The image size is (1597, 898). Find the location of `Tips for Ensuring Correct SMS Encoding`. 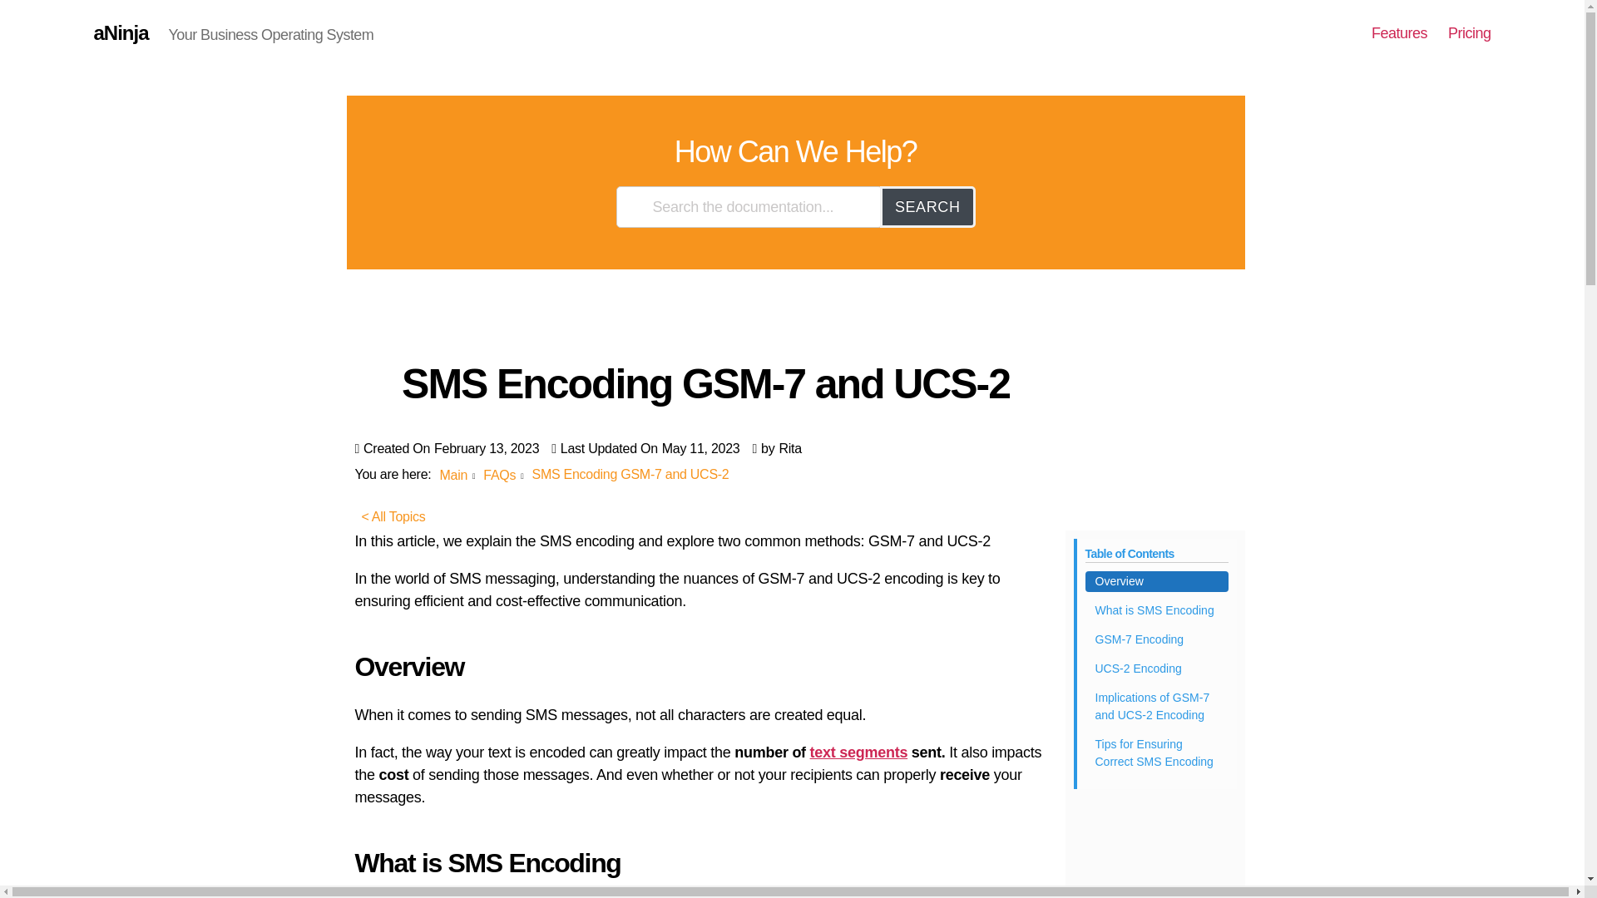

Tips for Ensuring Correct SMS Encoding is located at coordinates (1156, 753).